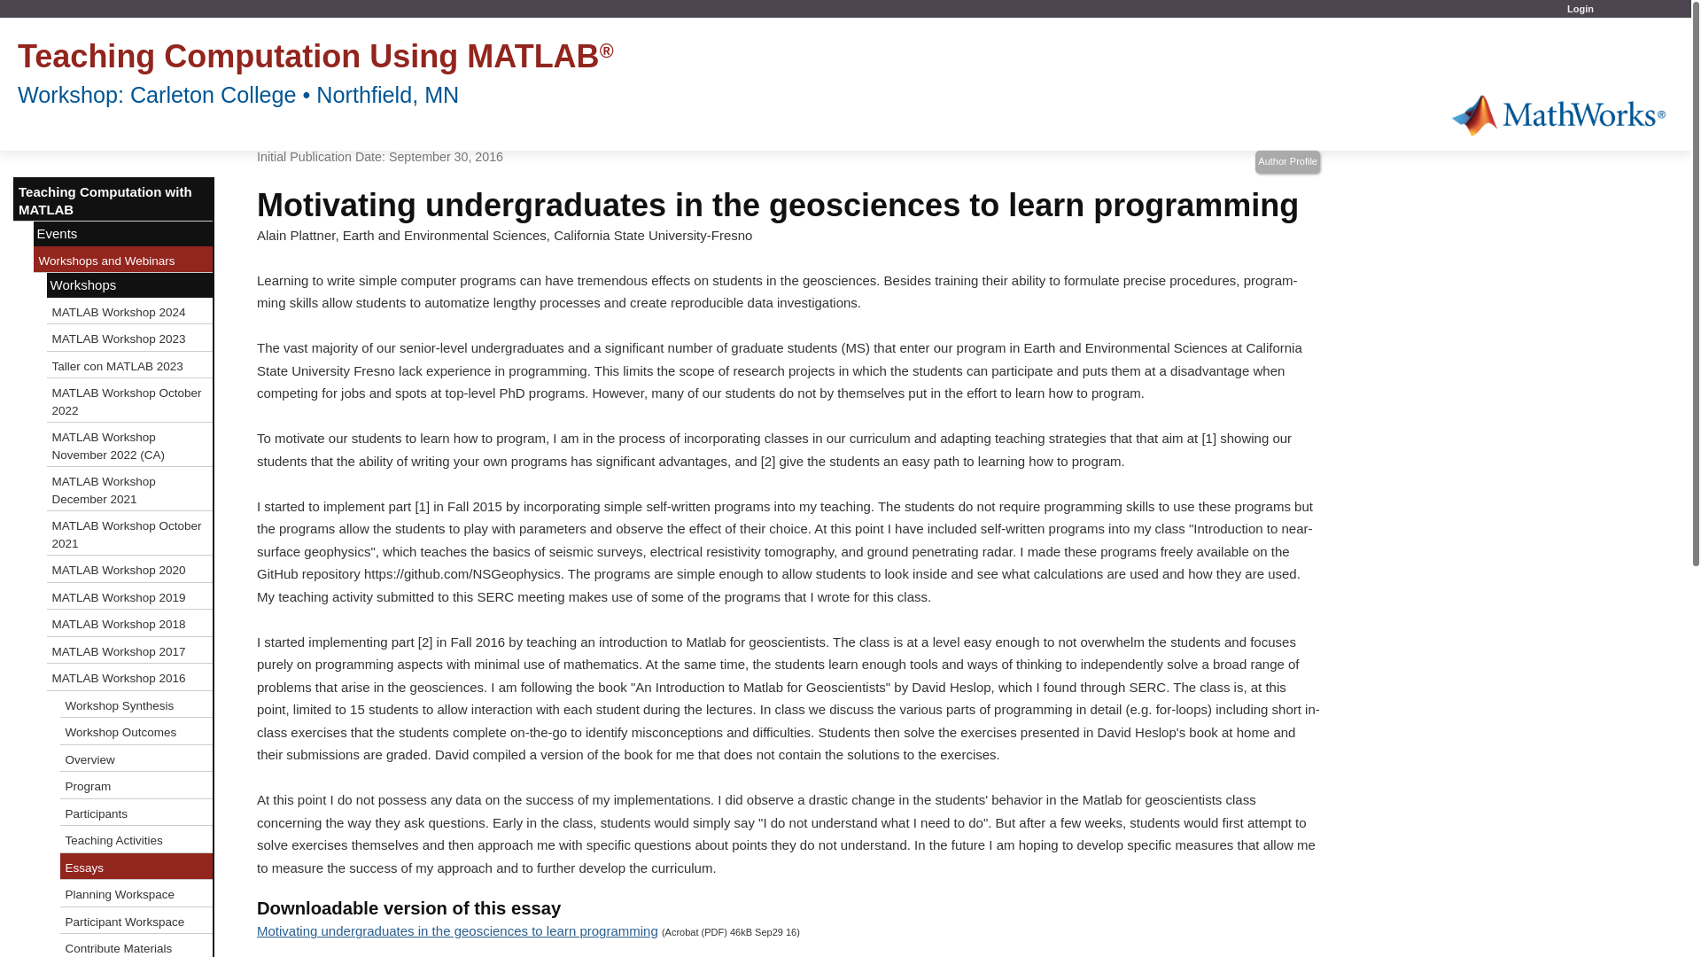 The image size is (1701, 957). Describe the element at coordinates (129, 569) in the screenshot. I see `MATLAB Workshop 2020` at that location.